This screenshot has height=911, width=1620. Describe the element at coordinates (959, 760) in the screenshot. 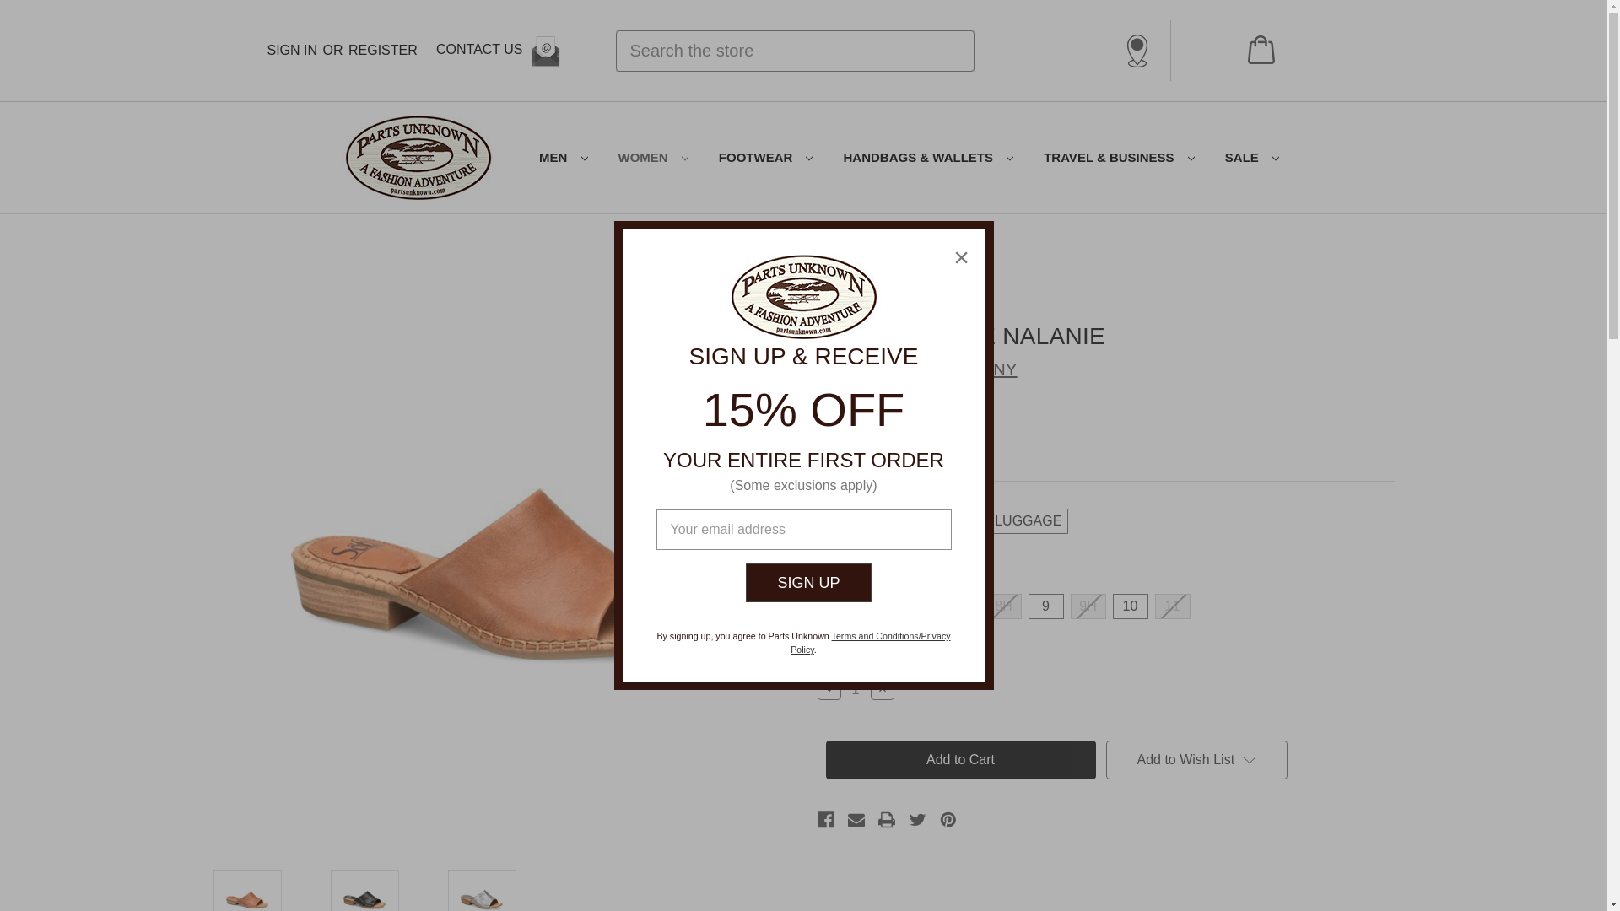

I see `Add to Cart` at that location.